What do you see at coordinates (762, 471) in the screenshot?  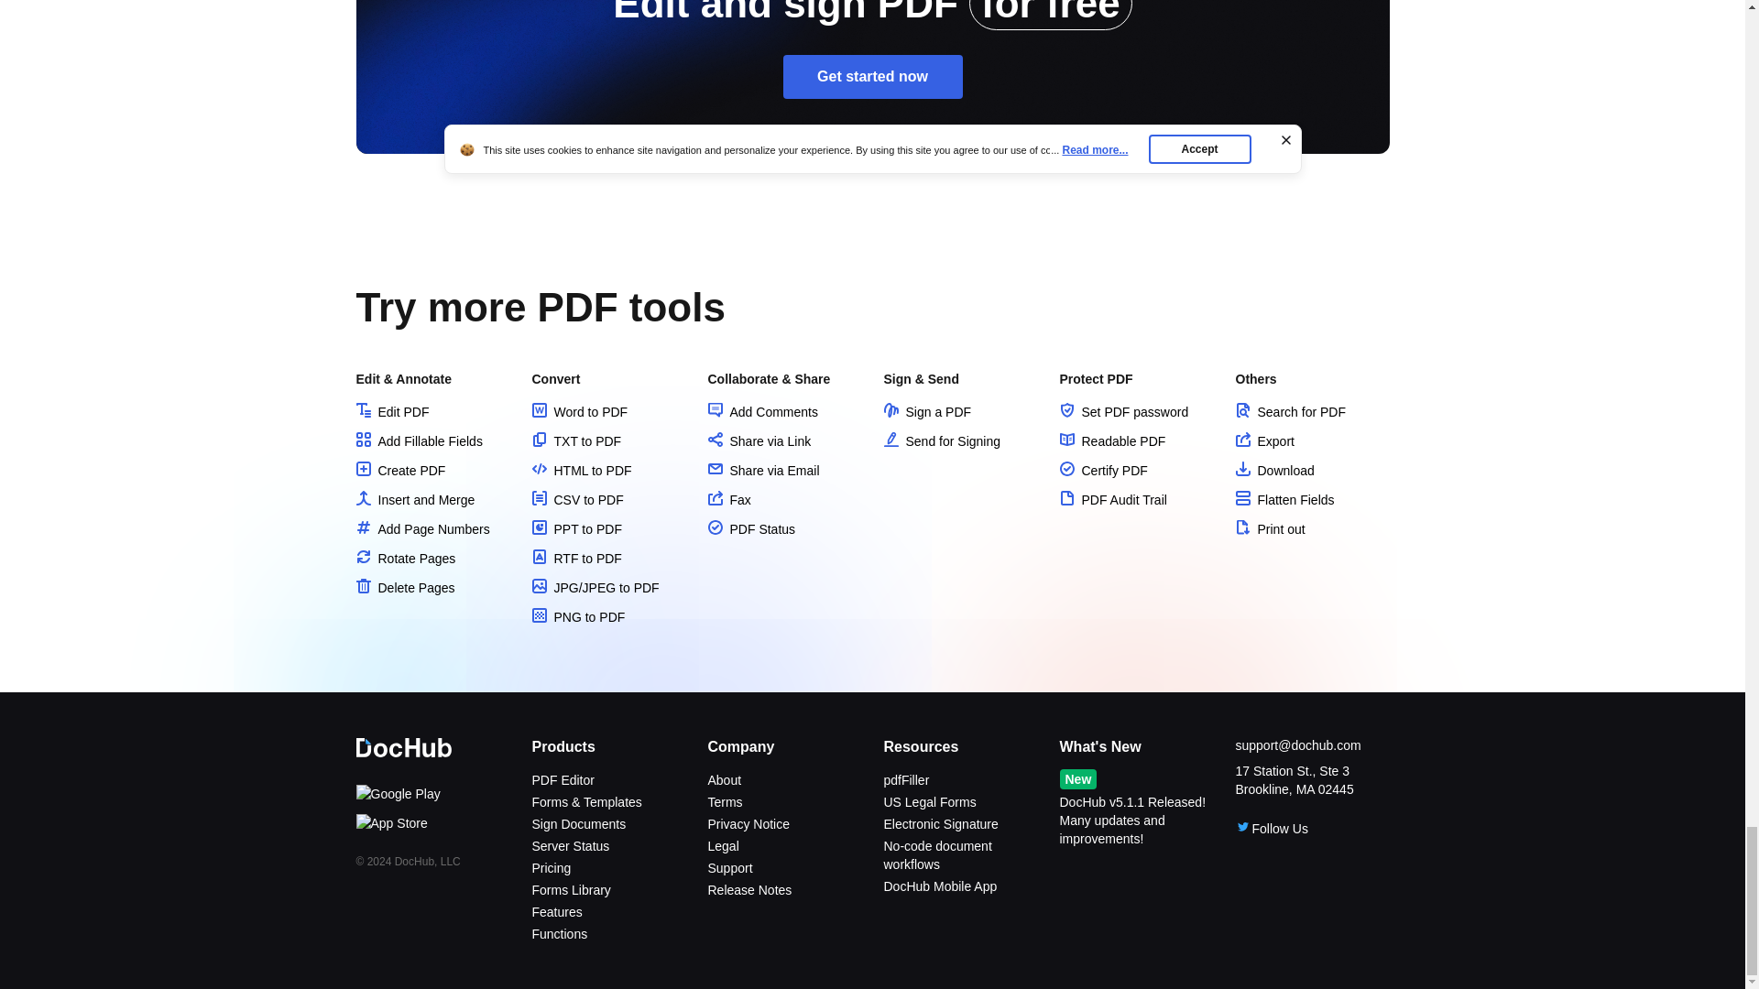 I see `Share via Email` at bounding box center [762, 471].